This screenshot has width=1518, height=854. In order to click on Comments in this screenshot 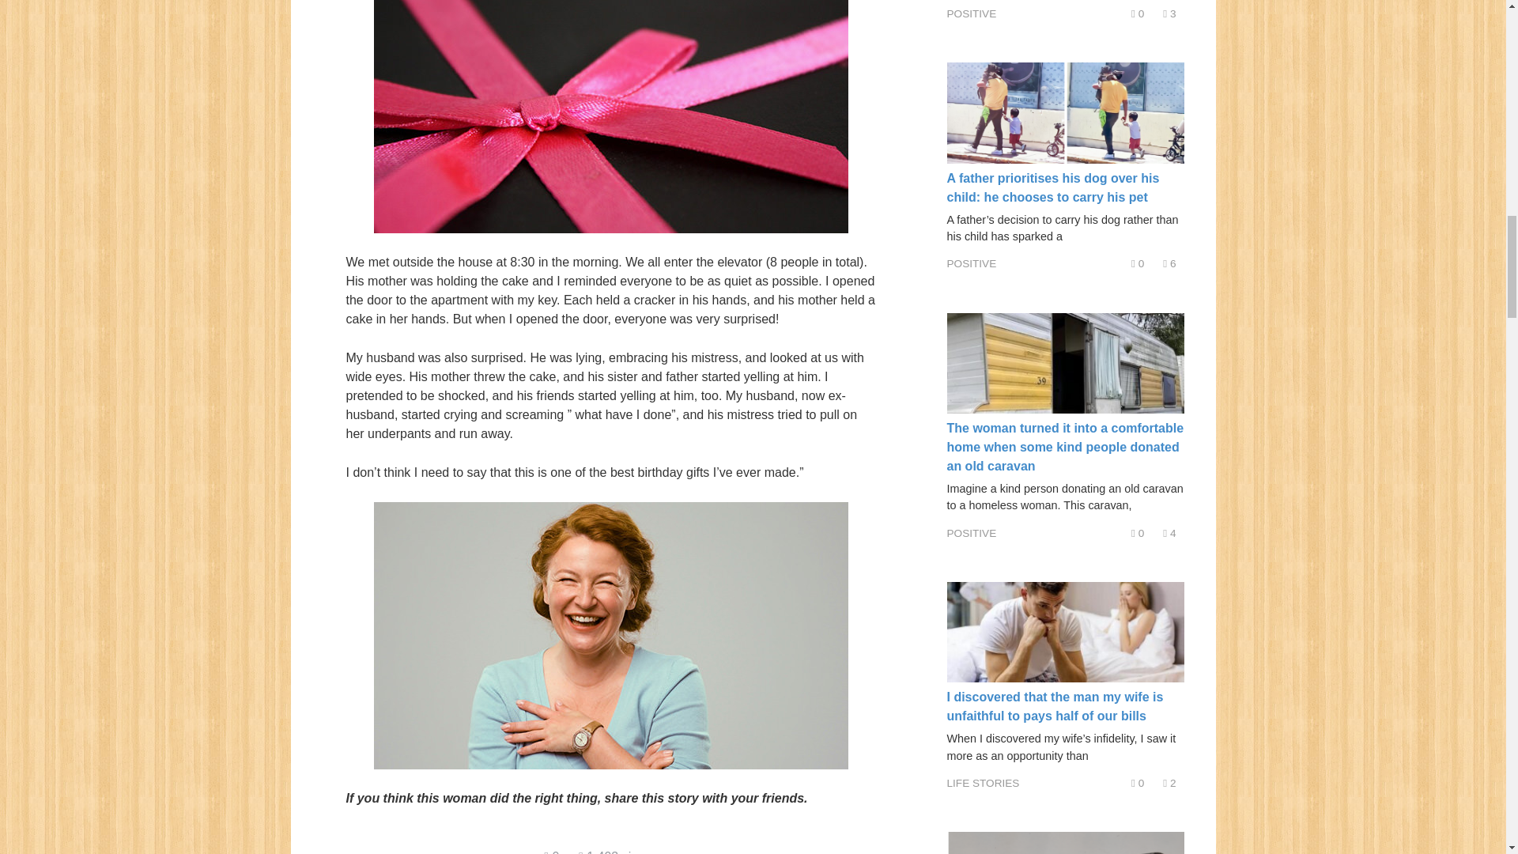, I will do `click(1137, 13)`.